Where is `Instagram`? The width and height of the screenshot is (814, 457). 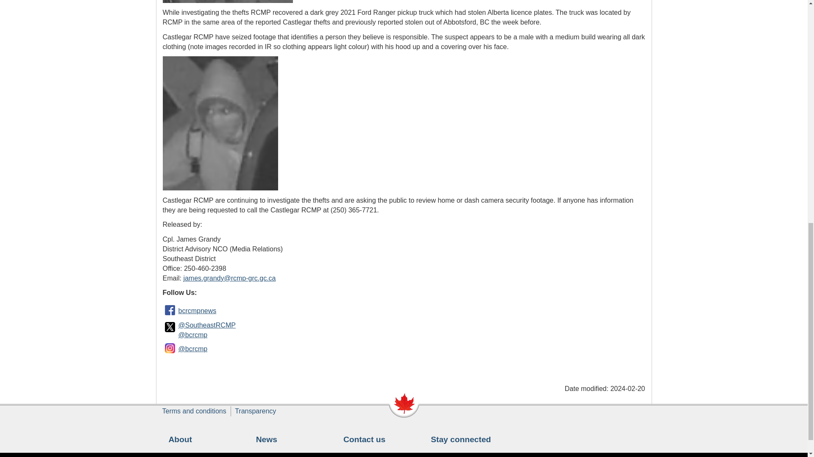
Instagram is located at coordinates (170, 348).